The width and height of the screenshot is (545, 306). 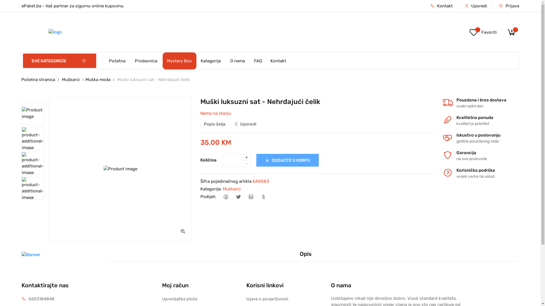 I want to click on Favoriti, so click(x=483, y=32).